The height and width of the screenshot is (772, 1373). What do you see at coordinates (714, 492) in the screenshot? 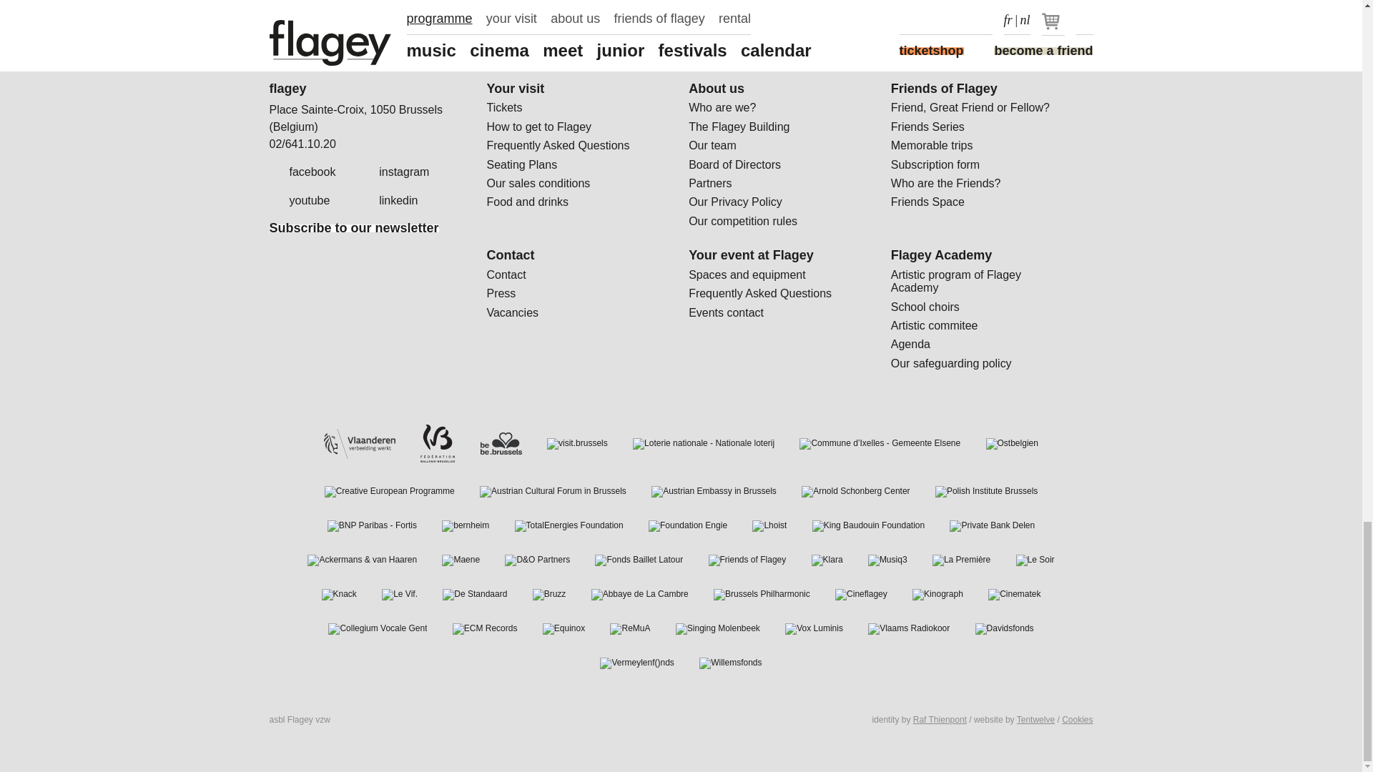
I see `Austrian Embassy in Brussels` at bounding box center [714, 492].